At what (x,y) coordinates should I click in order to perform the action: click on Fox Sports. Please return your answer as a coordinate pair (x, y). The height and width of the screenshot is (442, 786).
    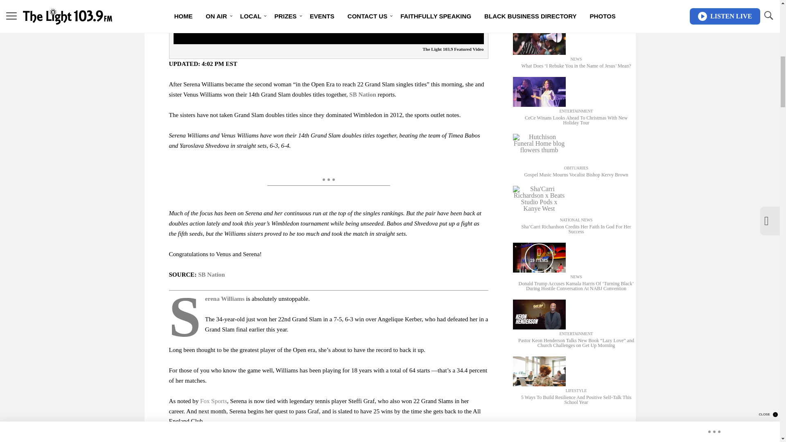
    Looking at the image, I should click on (214, 401).